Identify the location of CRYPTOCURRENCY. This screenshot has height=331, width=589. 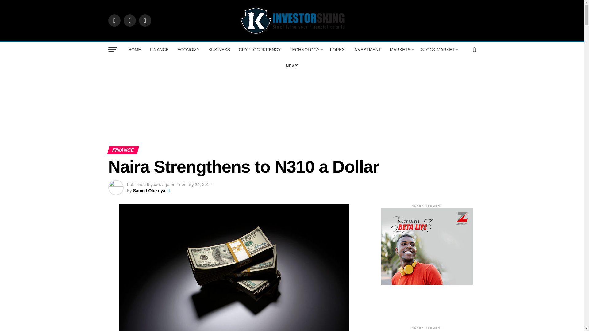
(260, 50).